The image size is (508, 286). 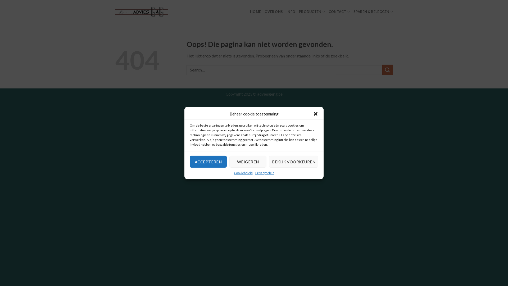 I want to click on SPAREN & BELEGGEN, so click(x=373, y=12).